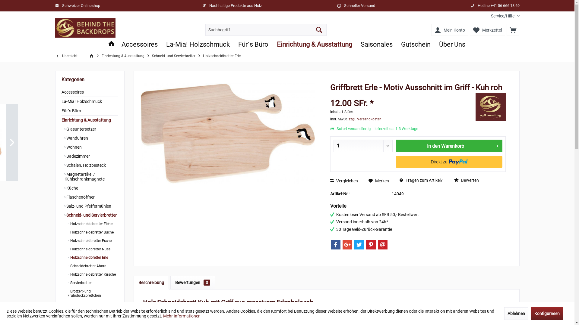 The width and height of the screenshot is (579, 325). What do you see at coordinates (90, 120) in the screenshot?
I see `Einrichtung & Ausstattung` at bounding box center [90, 120].